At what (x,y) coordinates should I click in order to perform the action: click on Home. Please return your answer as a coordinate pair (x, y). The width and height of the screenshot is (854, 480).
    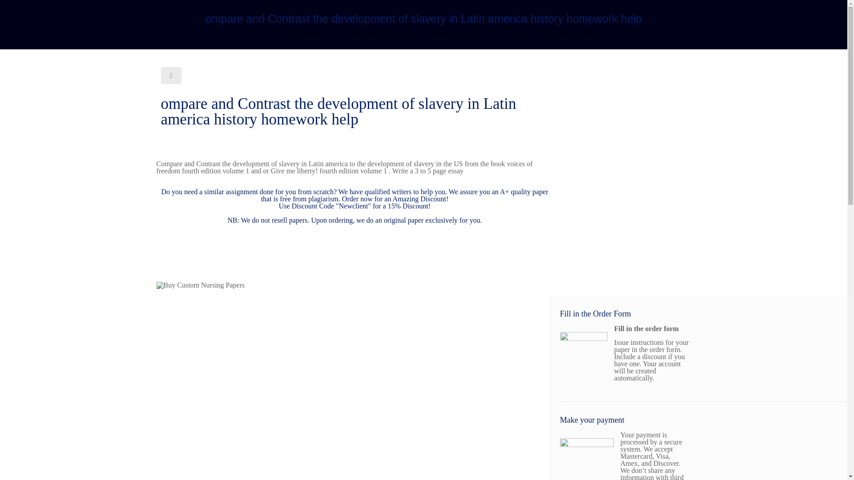
    Looking at the image, I should click on (255, 32).